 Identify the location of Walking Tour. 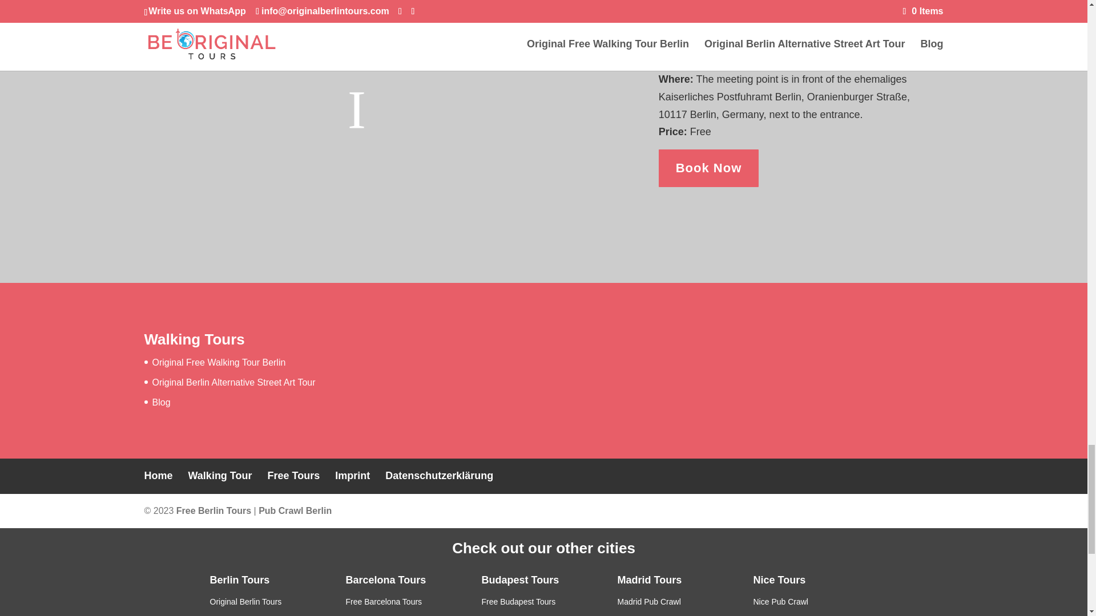
(220, 476).